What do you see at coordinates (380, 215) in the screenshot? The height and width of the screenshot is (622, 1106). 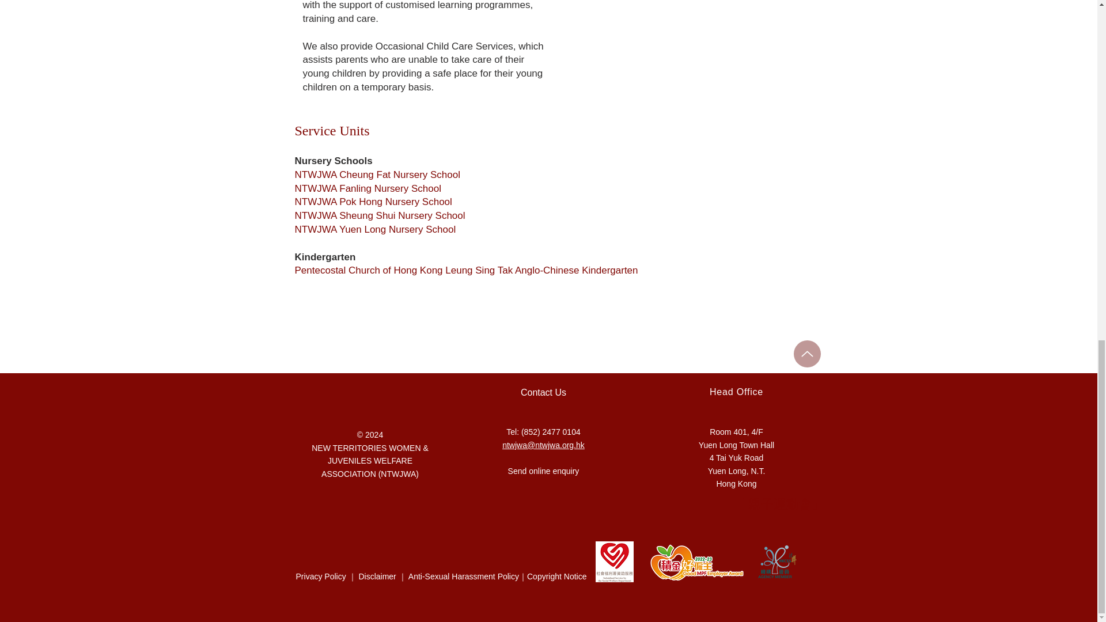 I see `NTWJWA Sheung Shui Nursery School` at bounding box center [380, 215].